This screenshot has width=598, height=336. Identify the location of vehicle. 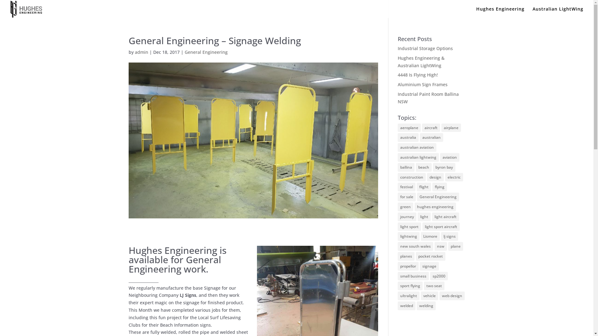
(430, 296).